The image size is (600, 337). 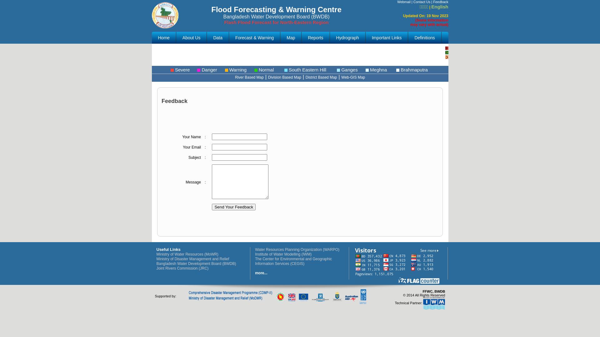 What do you see at coordinates (276, 22) in the screenshot?
I see `Flash Flood Forecast for North-Eastern Region` at bounding box center [276, 22].